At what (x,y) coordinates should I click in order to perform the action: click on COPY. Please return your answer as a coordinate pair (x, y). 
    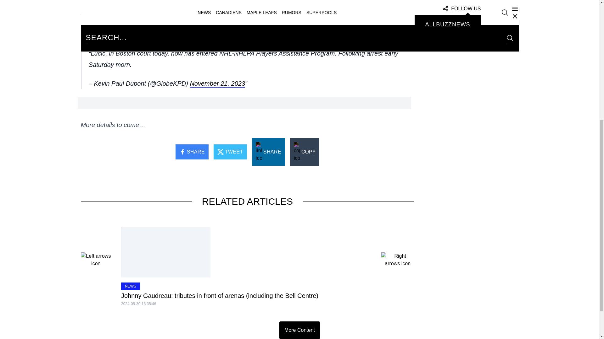
    Looking at the image, I should click on (305, 152).